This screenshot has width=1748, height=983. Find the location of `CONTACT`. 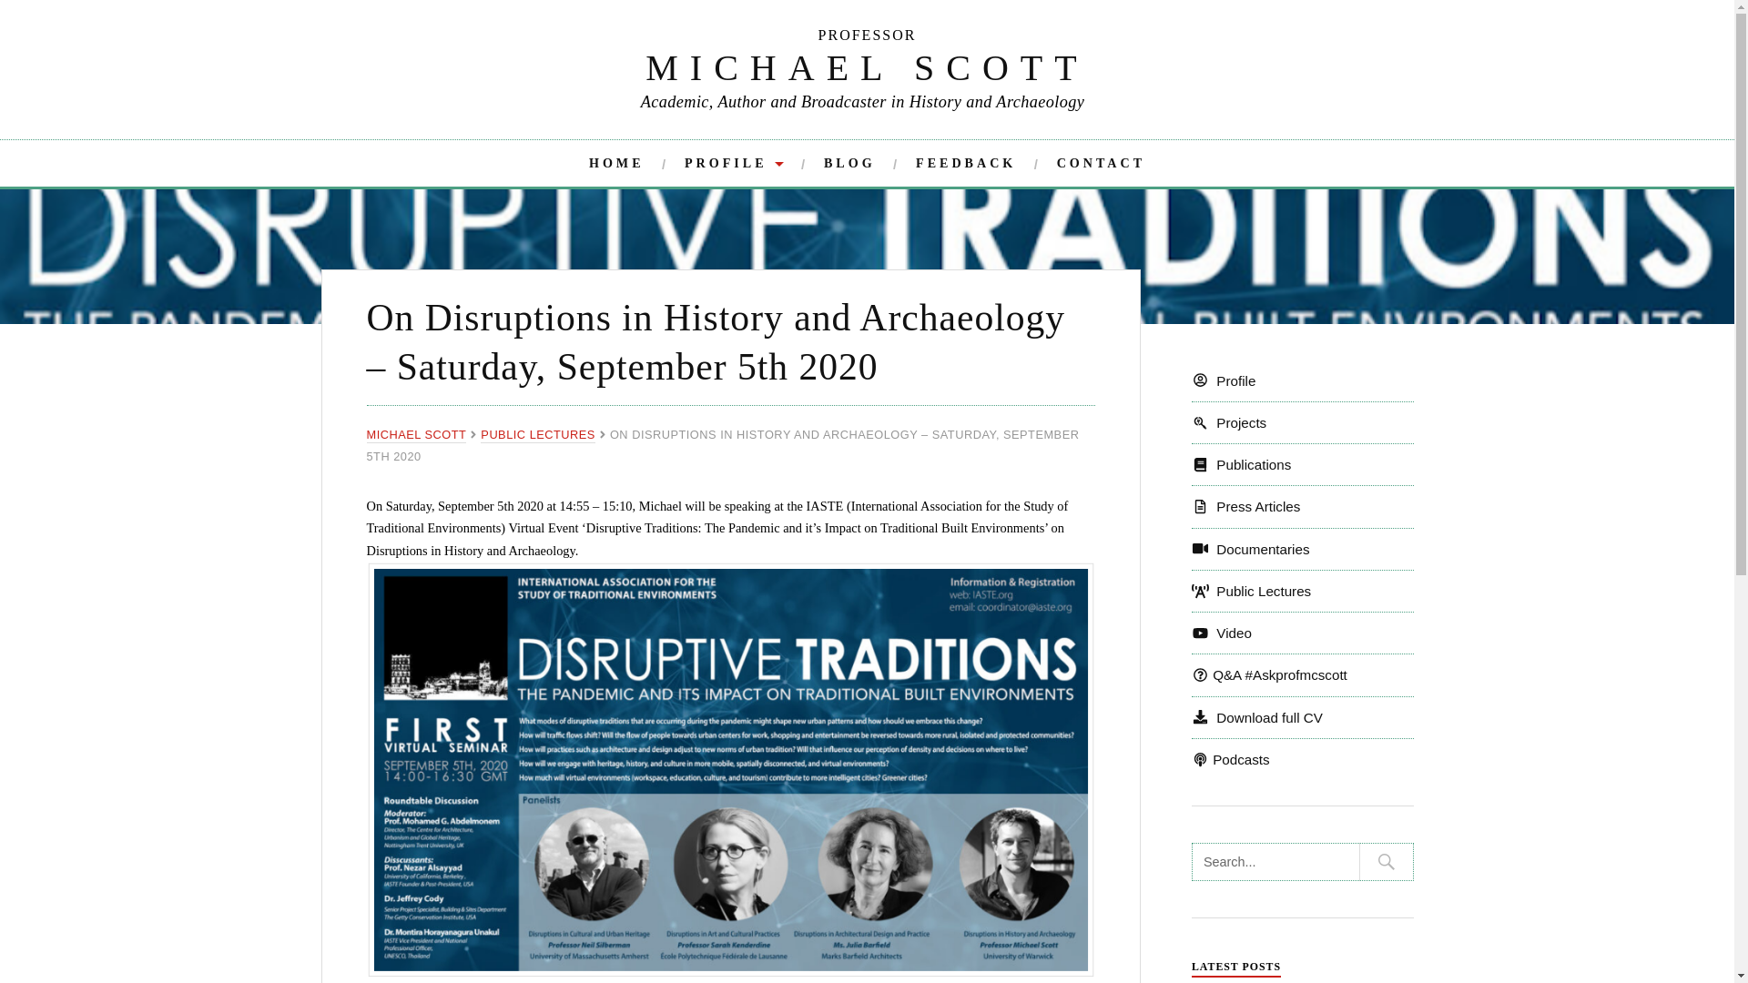

CONTACT is located at coordinates (1101, 163).